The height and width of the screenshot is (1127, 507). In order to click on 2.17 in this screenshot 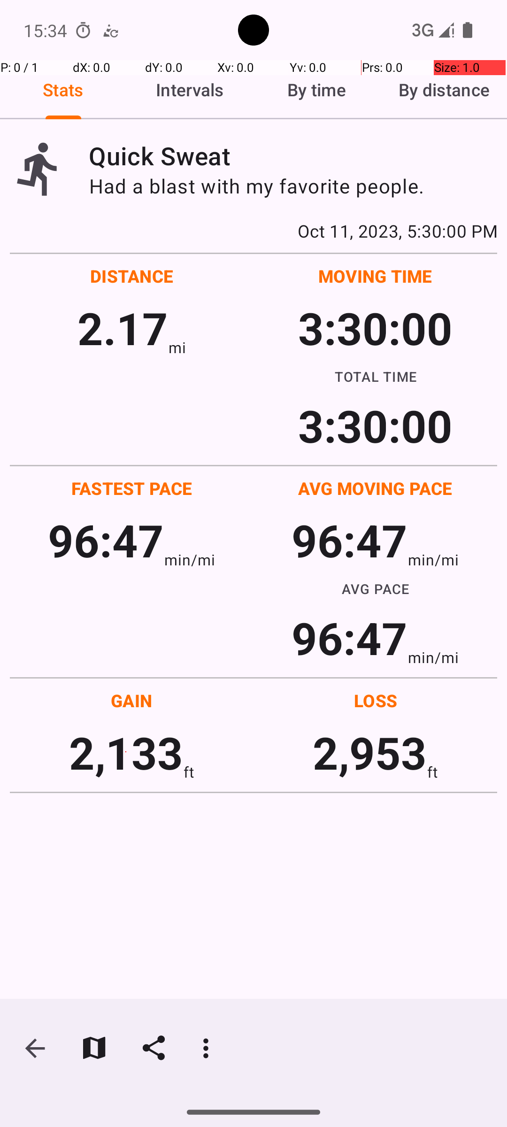, I will do `click(123, 328)`.